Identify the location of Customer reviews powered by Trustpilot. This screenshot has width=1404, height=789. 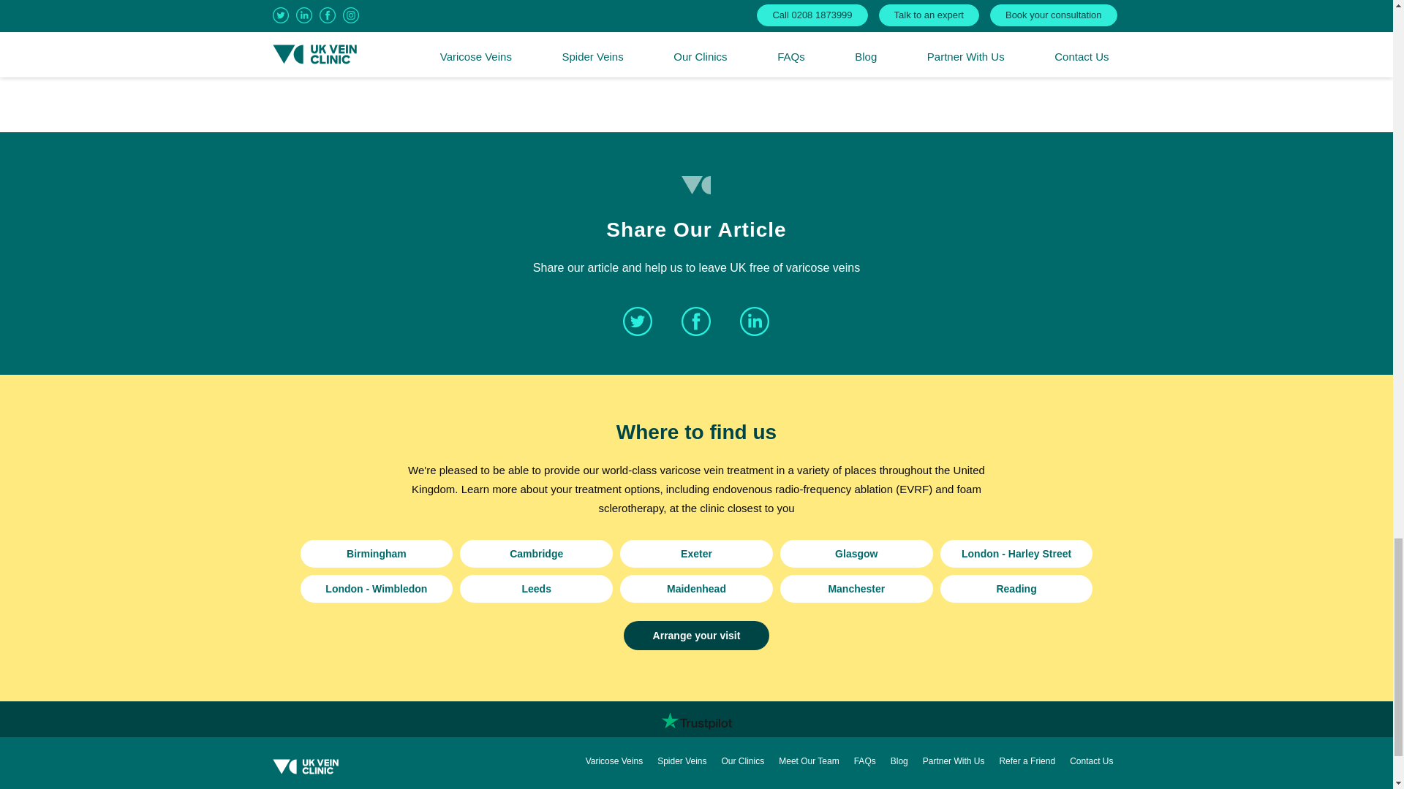
(696, 721).